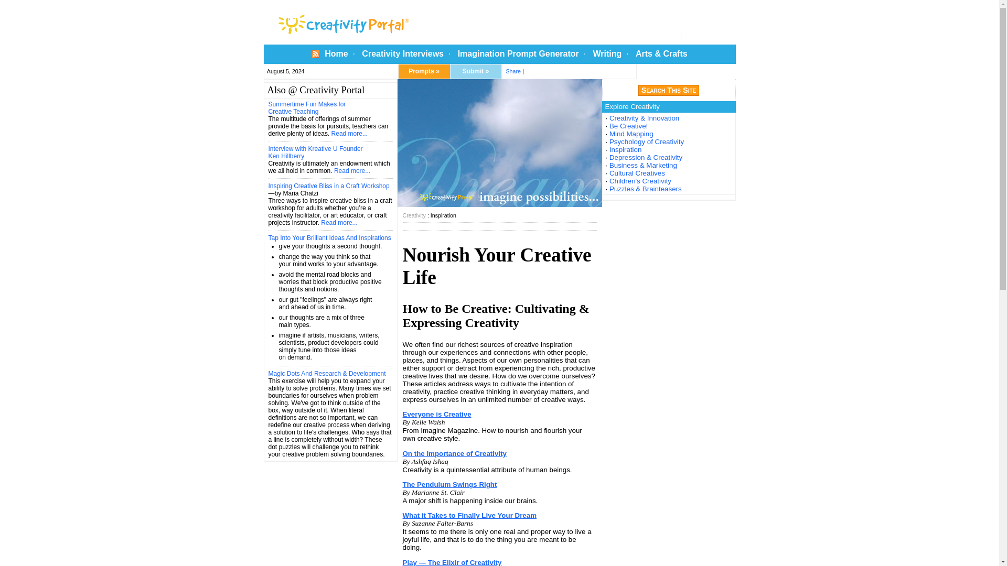 The image size is (1007, 566). I want to click on Creativity Portal, so click(381, 22).